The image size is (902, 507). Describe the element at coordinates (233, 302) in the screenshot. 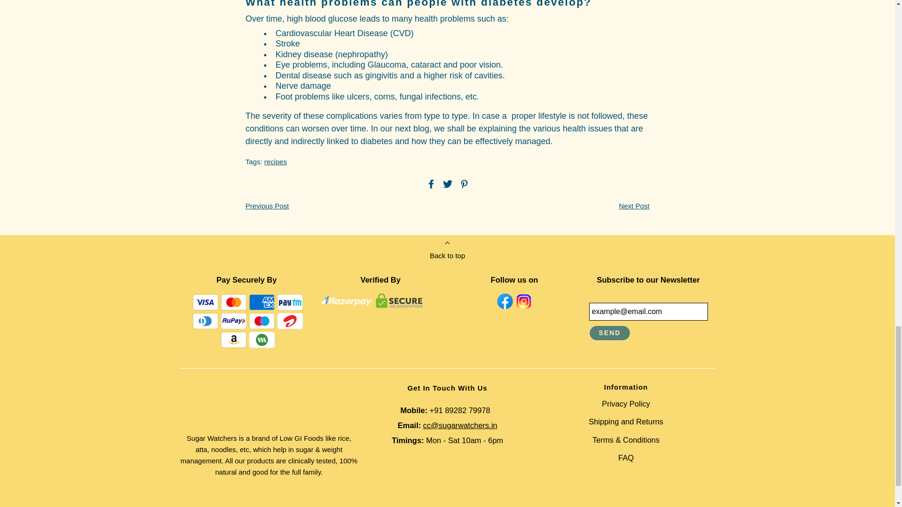

I see `Mastercard` at that location.